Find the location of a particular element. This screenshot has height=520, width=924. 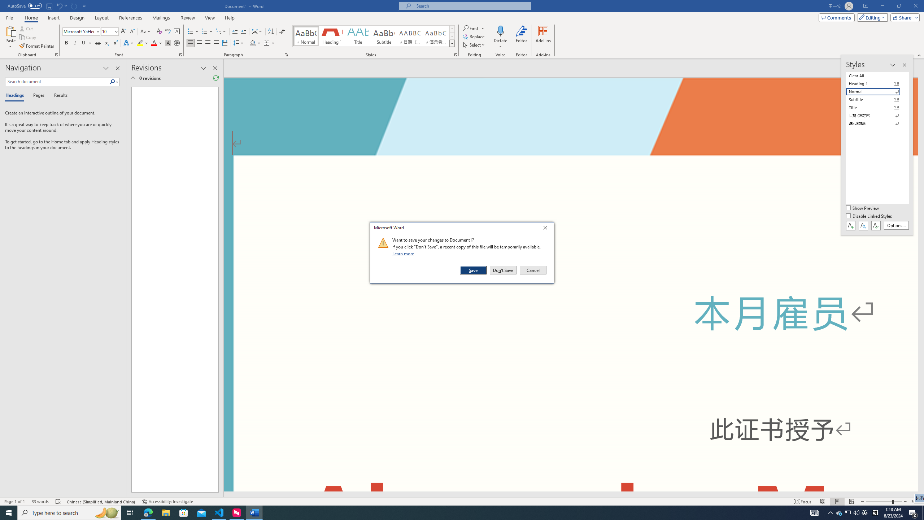

Shading is located at coordinates (256, 43).